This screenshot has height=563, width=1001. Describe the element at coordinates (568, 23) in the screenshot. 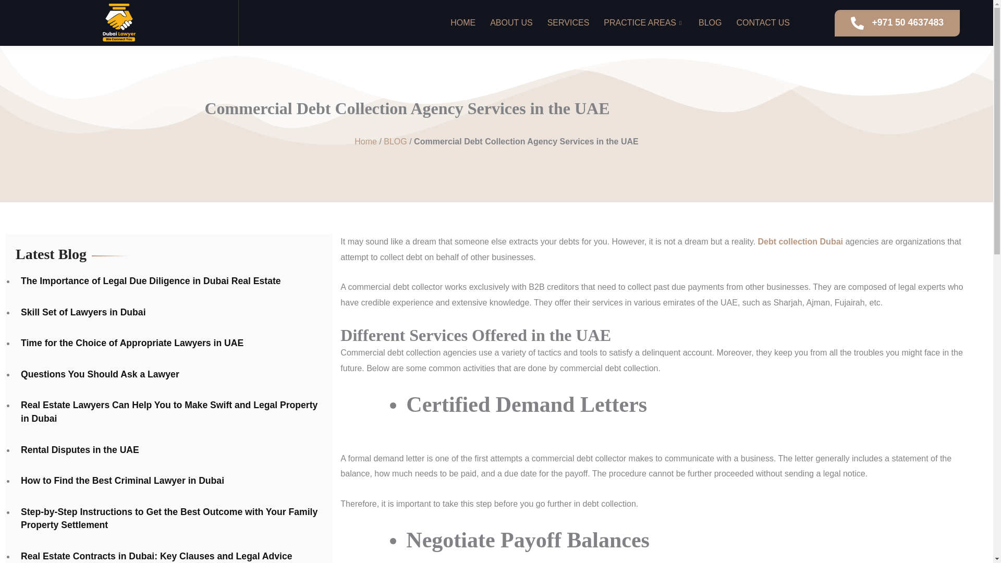

I see `SERVICES` at that location.